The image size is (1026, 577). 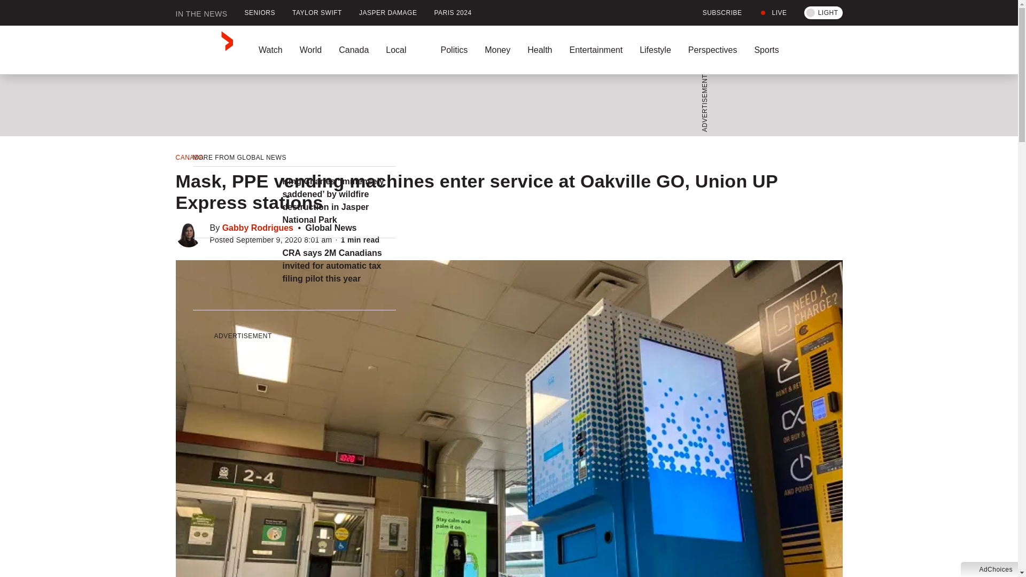 What do you see at coordinates (655, 50) in the screenshot?
I see `Lifestyle` at bounding box center [655, 50].